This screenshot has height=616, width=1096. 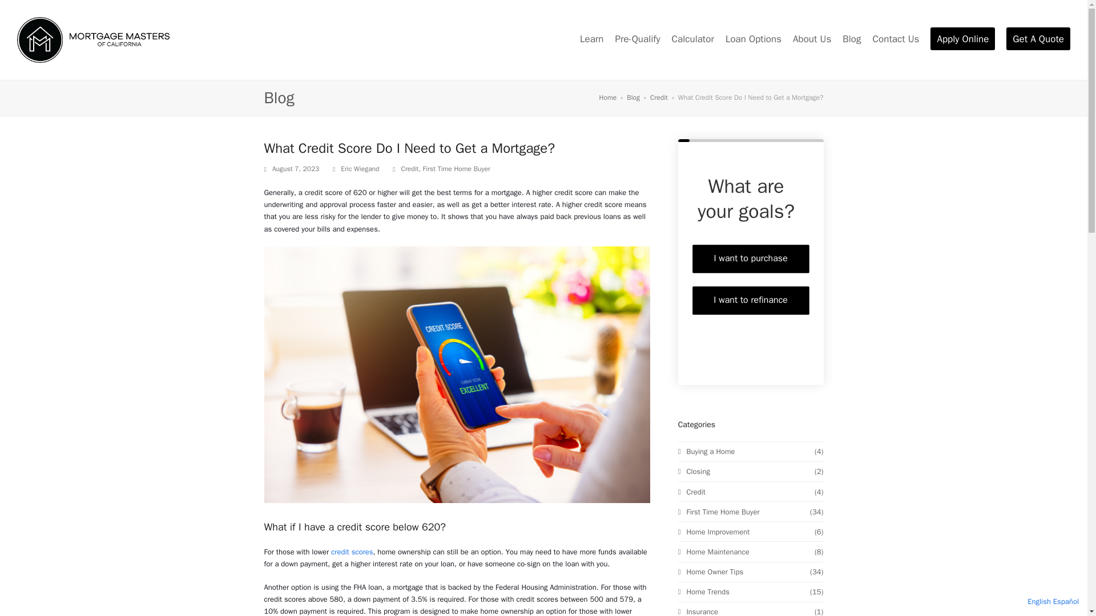 I want to click on Eric Wiegand, so click(x=360, y=169).